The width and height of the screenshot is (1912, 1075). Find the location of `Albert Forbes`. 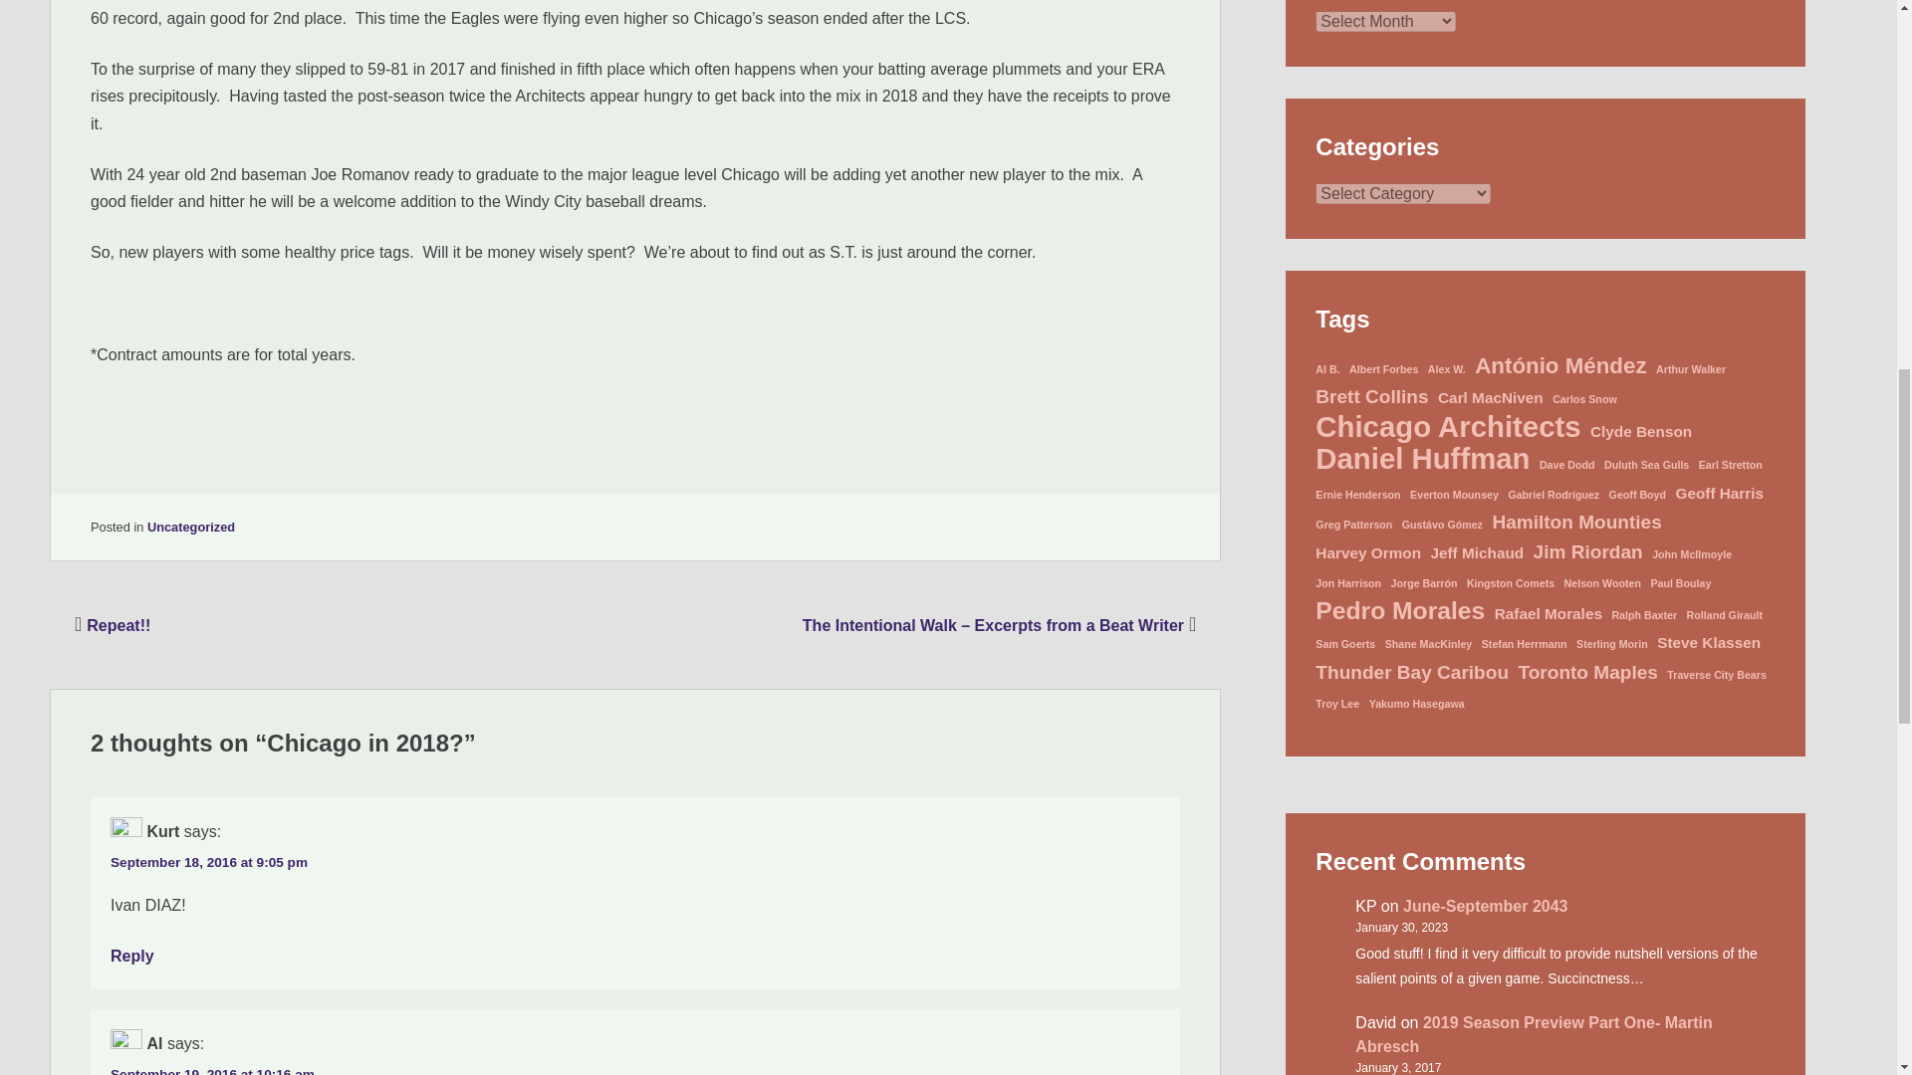

Albert Forbes is located at coordinates (1384, 368).